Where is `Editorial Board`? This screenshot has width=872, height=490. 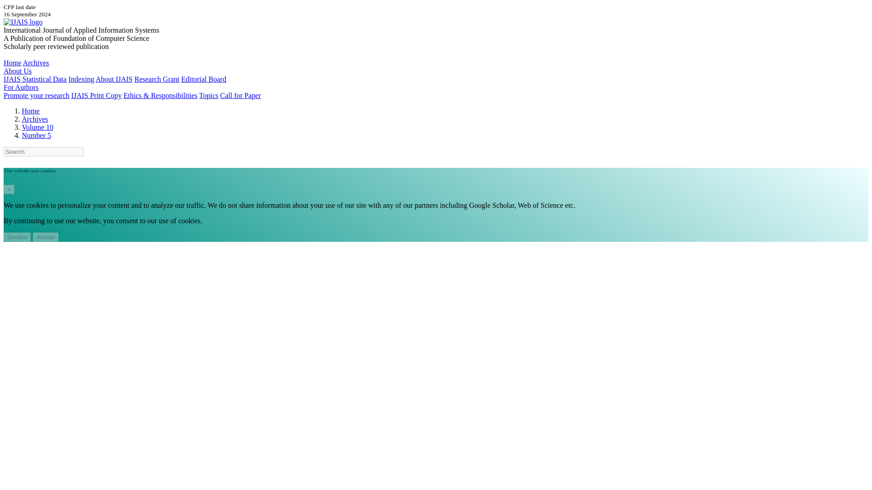 Editorial Board is located at coordinates (203, 79).